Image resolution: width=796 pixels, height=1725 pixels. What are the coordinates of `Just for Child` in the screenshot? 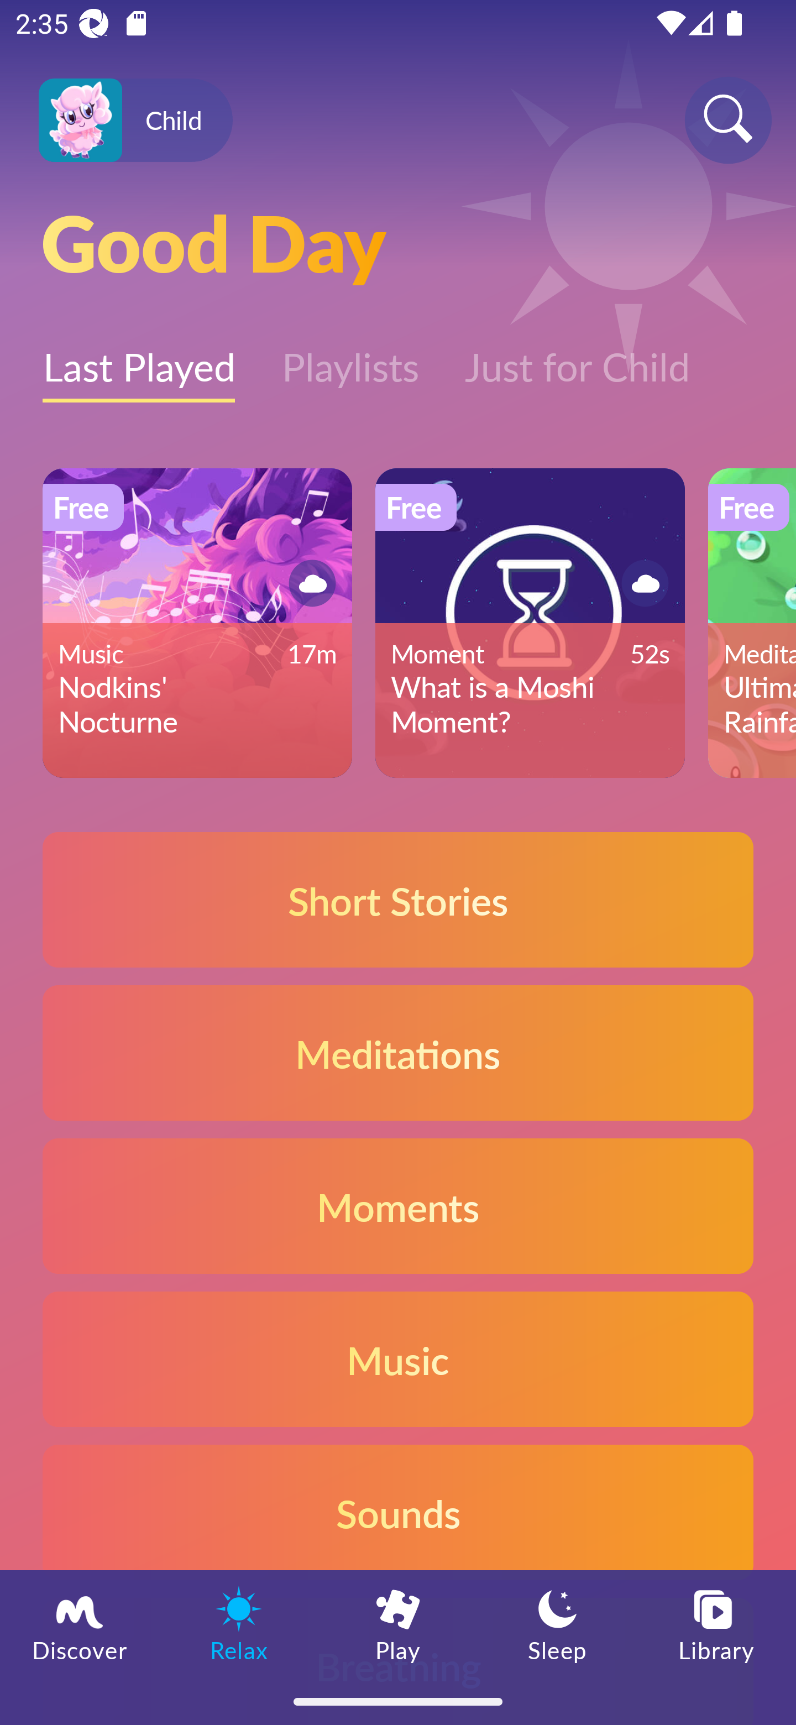 It's located at (577, 355).